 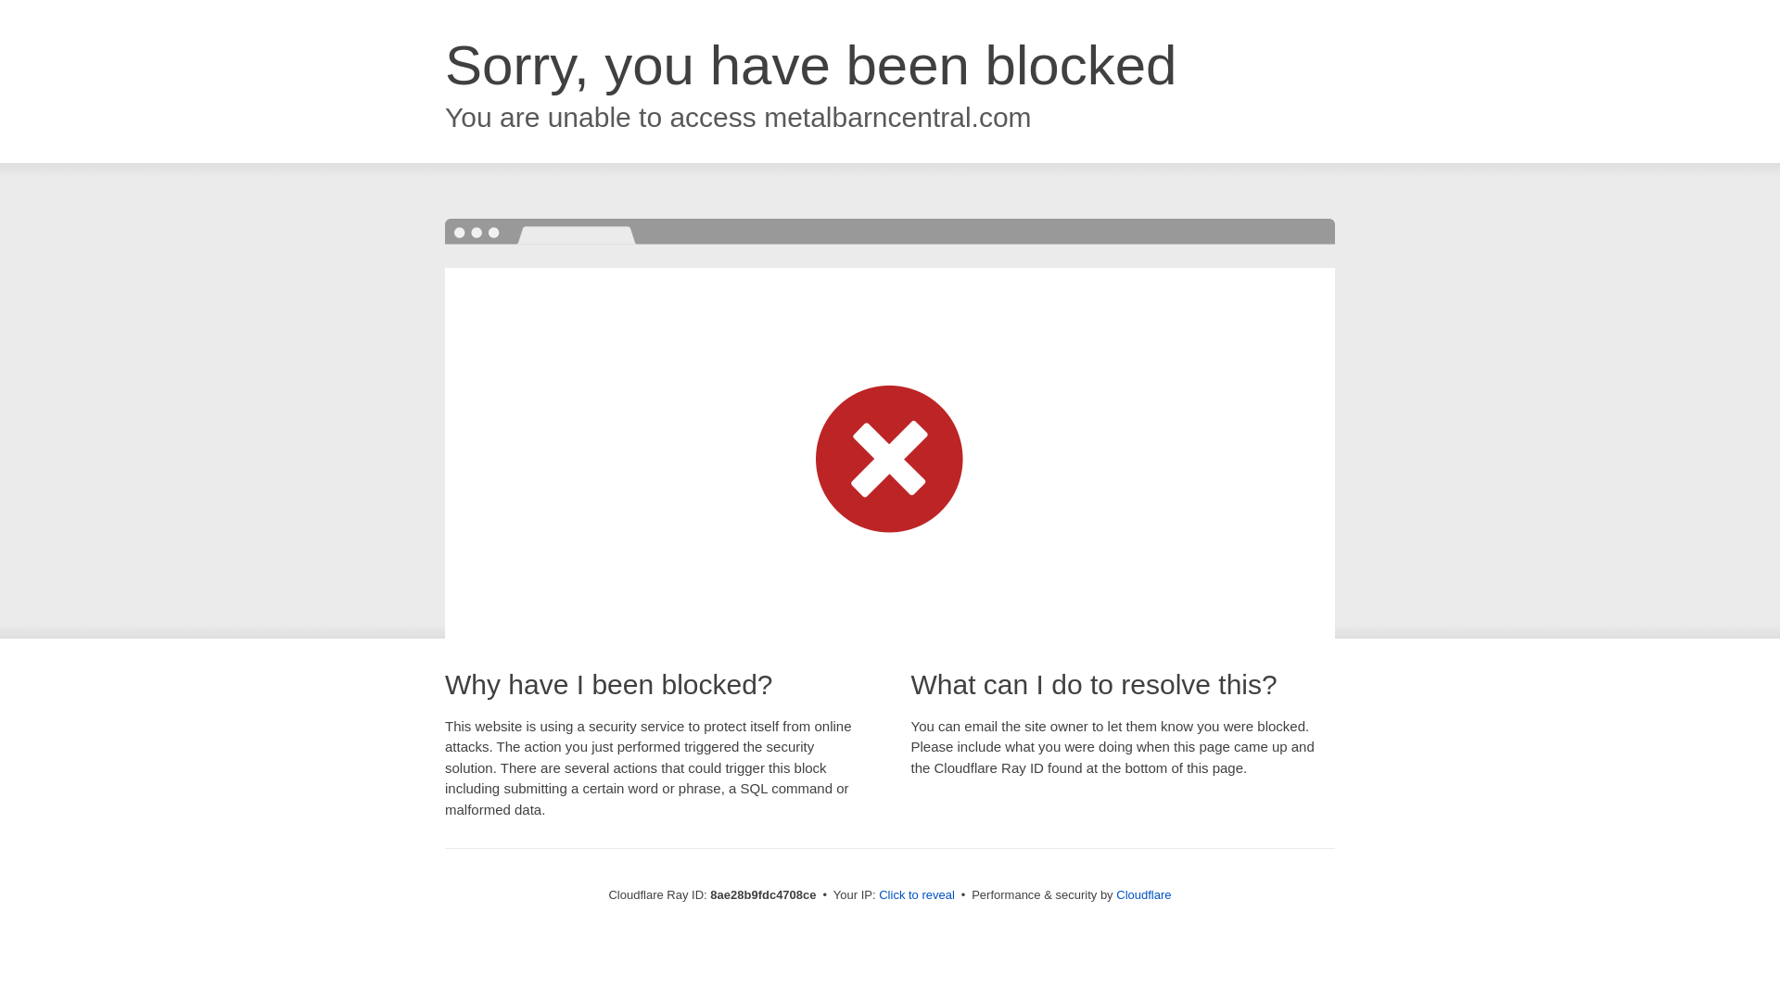 I want to click on Click to reveal, so click(x=916, y=895).